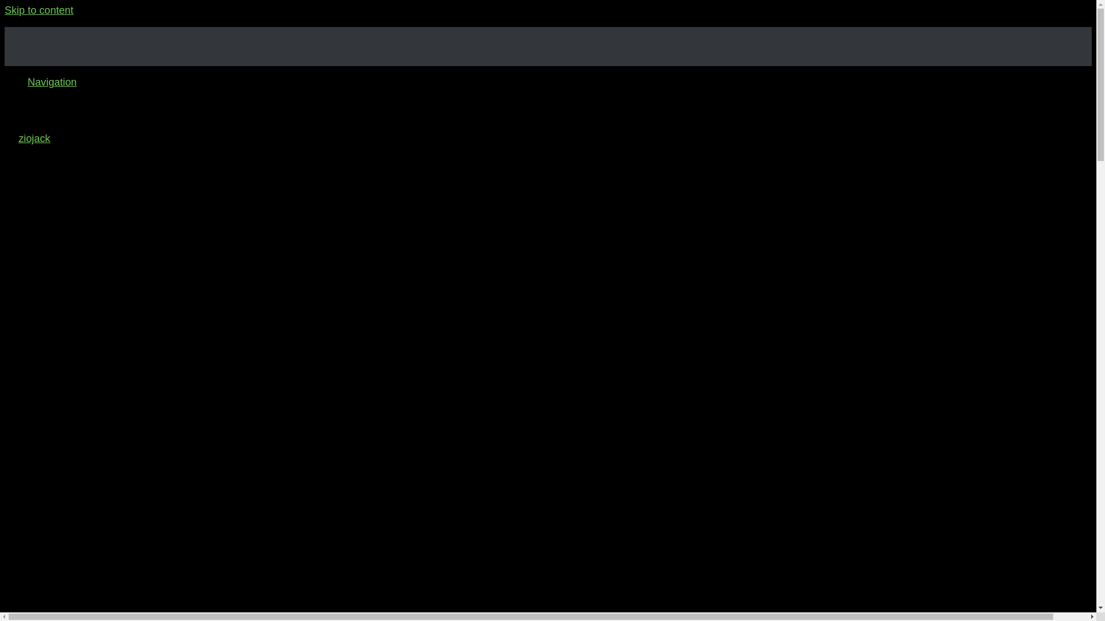  I want to click on Posts by ziojack, so click(34, 138).